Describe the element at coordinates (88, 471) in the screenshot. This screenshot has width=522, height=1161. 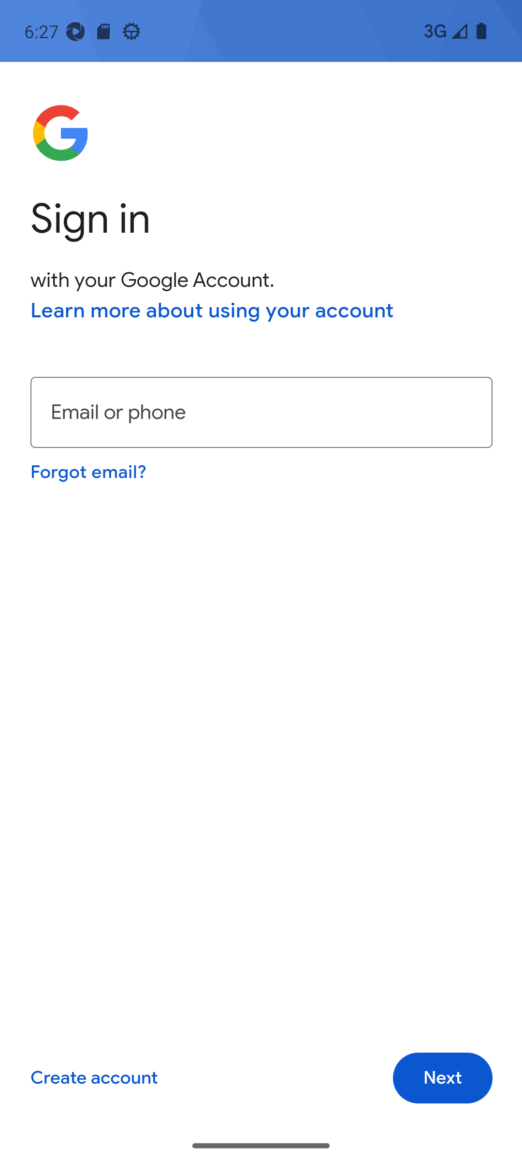
I see `Forgot email?` at that location.